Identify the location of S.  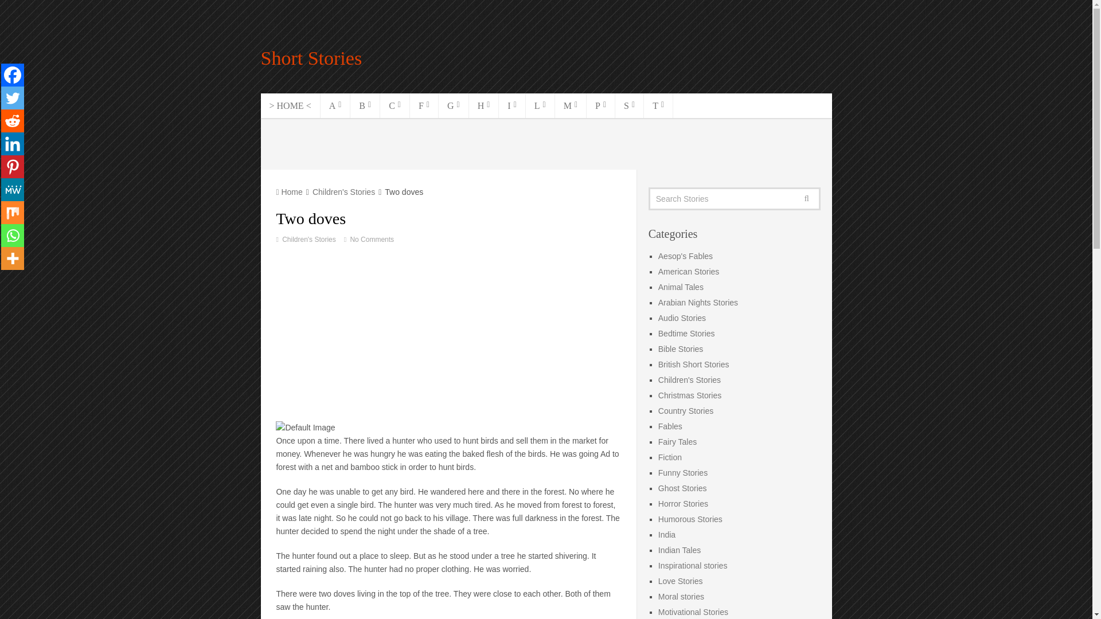
(630, 105).